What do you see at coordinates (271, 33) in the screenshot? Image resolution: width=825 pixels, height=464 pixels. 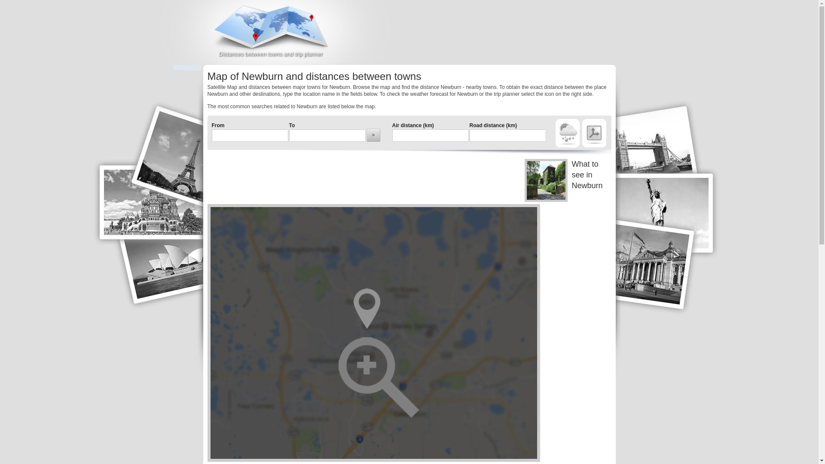 I see `Distances between towns and trip planner` at bounding box center [271, 33].